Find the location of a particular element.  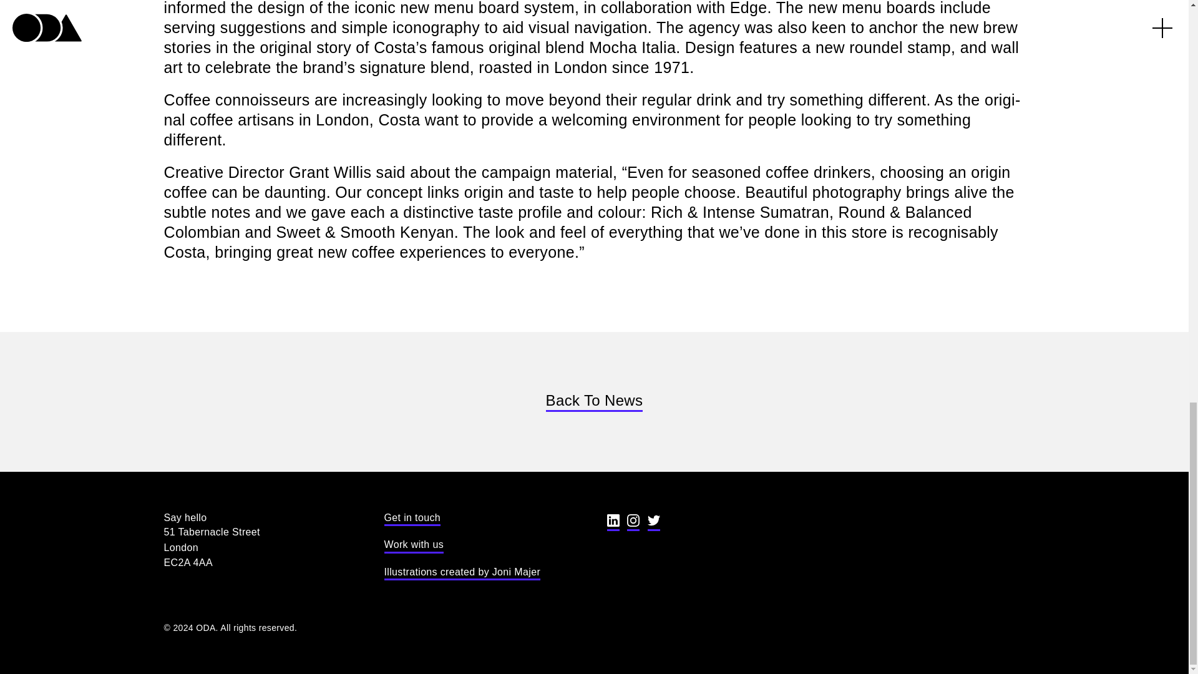

Back To News is located at coordinates (595, 401).